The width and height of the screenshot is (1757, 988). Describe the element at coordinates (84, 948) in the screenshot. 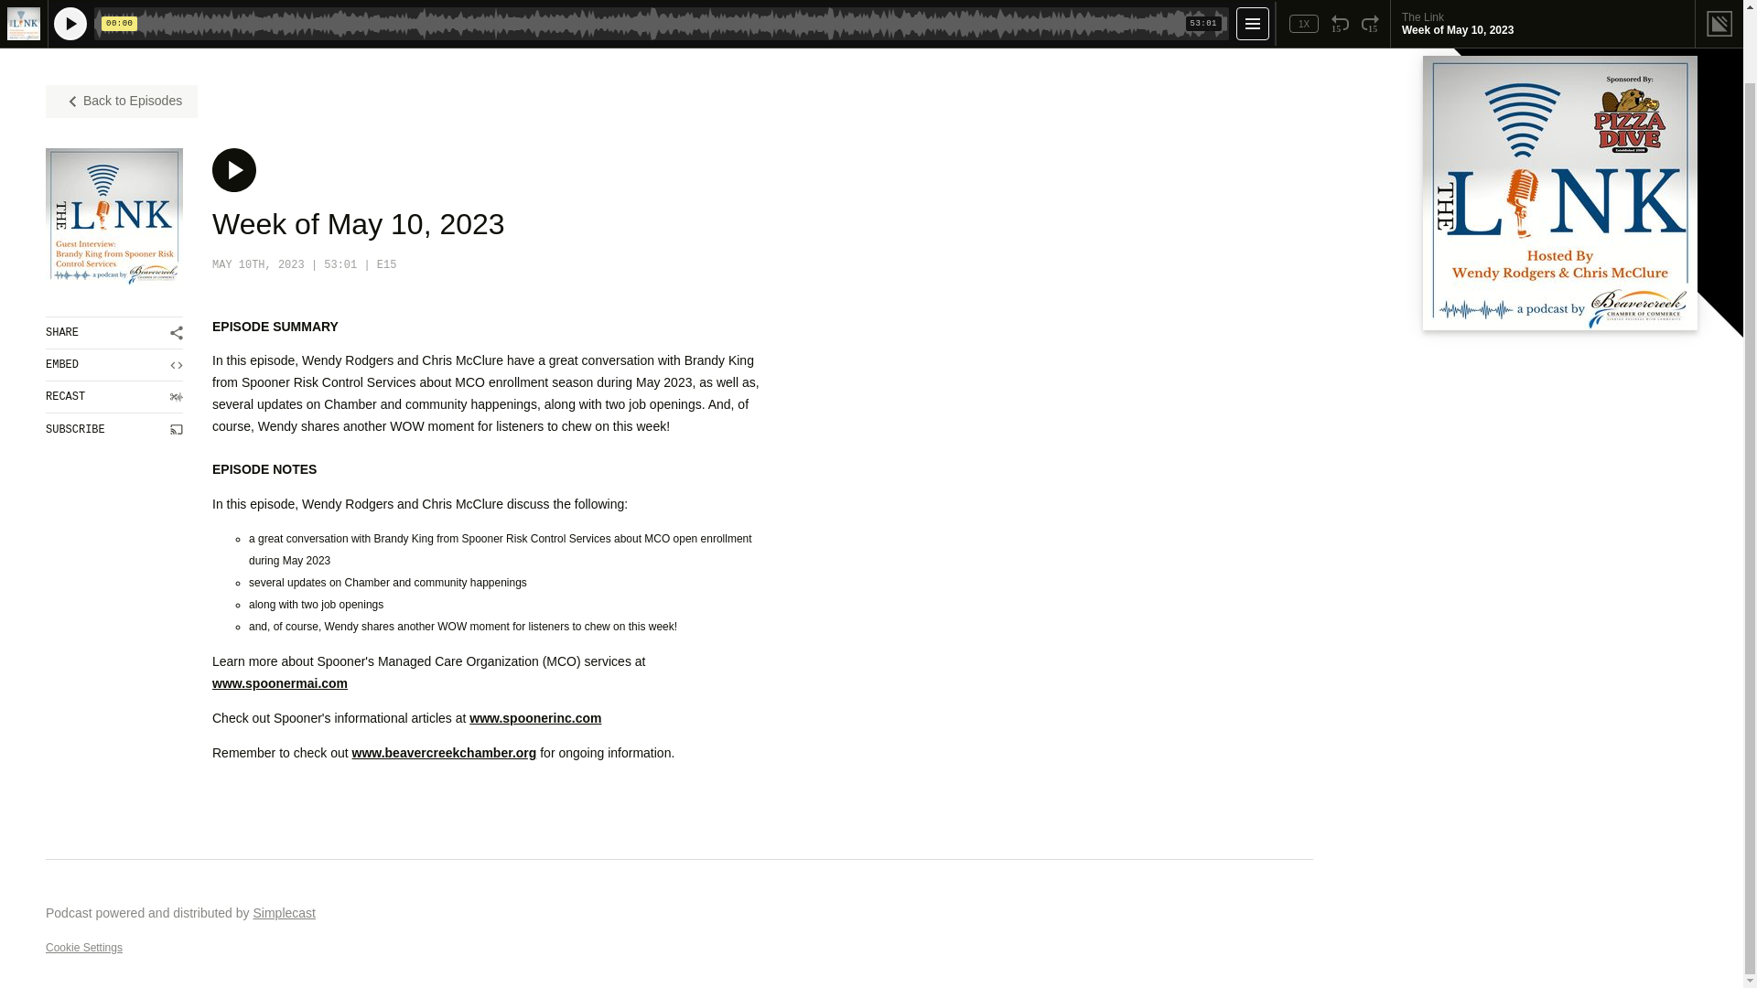

I see `Cookie Settings` at that location.